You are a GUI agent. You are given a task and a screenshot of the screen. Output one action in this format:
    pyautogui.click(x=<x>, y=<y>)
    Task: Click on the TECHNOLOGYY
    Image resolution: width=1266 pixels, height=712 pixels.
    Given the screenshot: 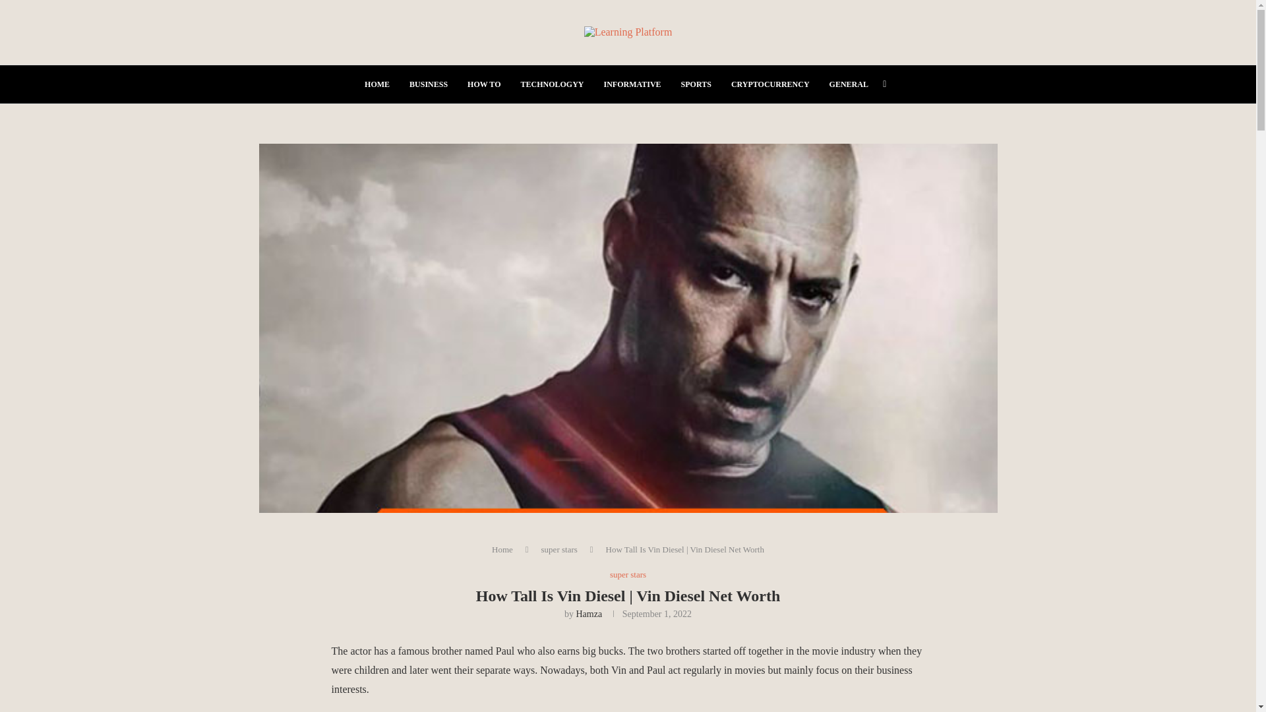 What is the action you would take?
    pyautogui.click(x=552, y=84)
    